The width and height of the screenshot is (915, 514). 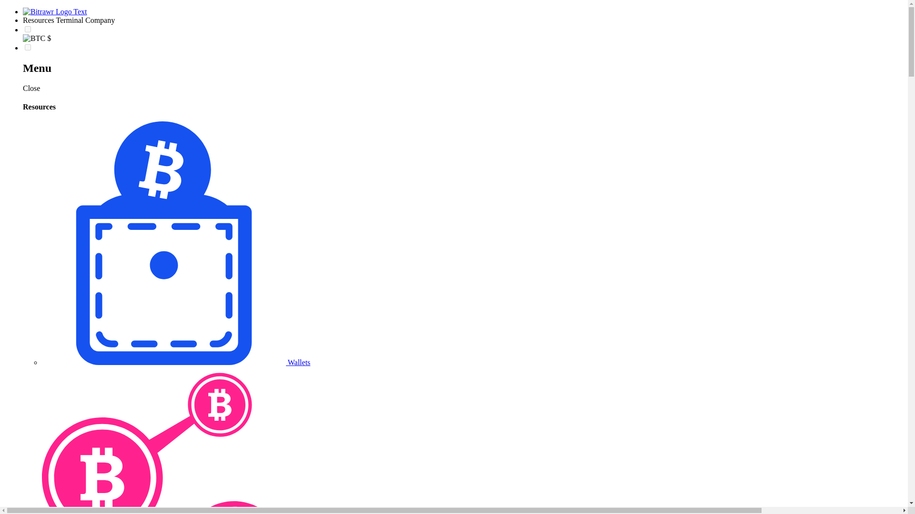 I want to click on Terminal, so click(x=71, y=20).